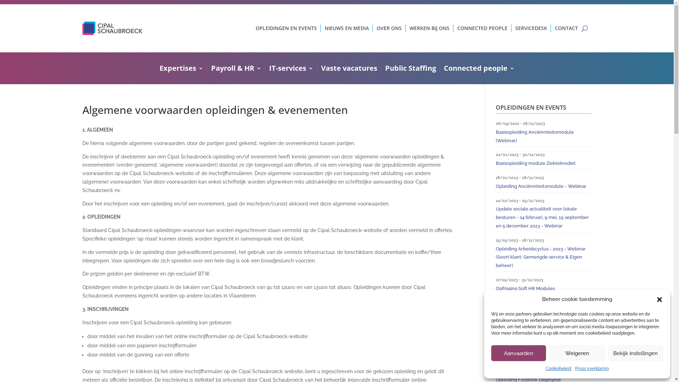 Image resolution: width=679 pixels, height=382 pixels. What do you see at coordinates (559, 369) in the screenshot?
I see `Cookiebeleid` at bounding box center [559, 369].